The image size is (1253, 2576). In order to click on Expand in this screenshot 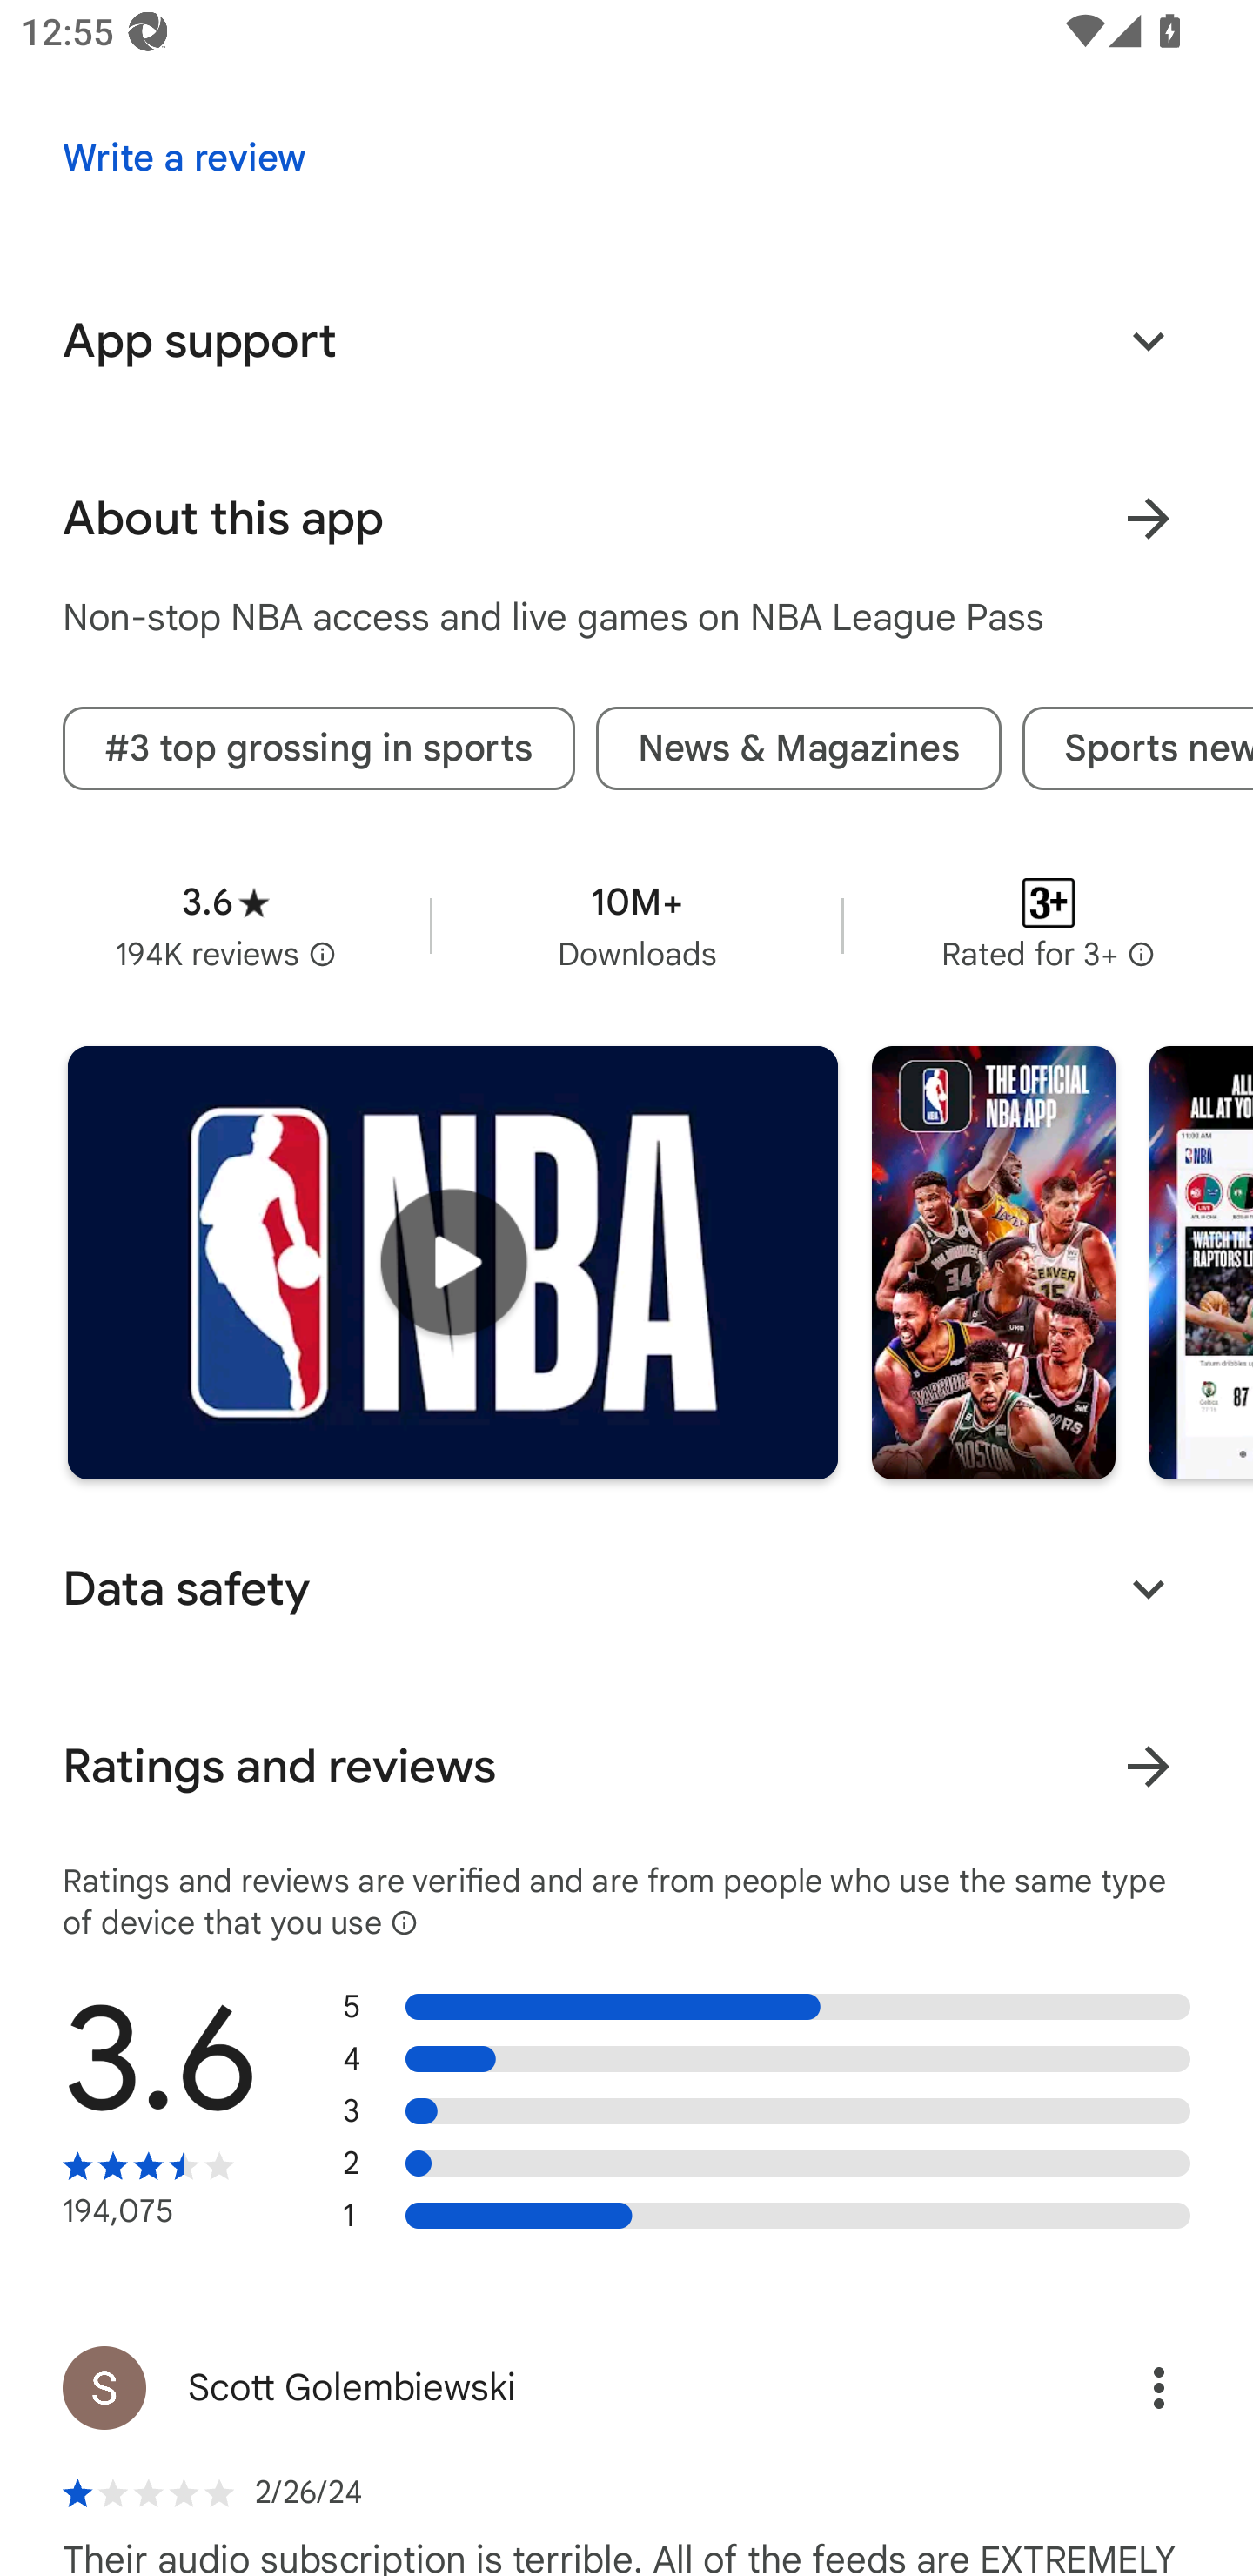, I will do `click(1149, 1589)`.